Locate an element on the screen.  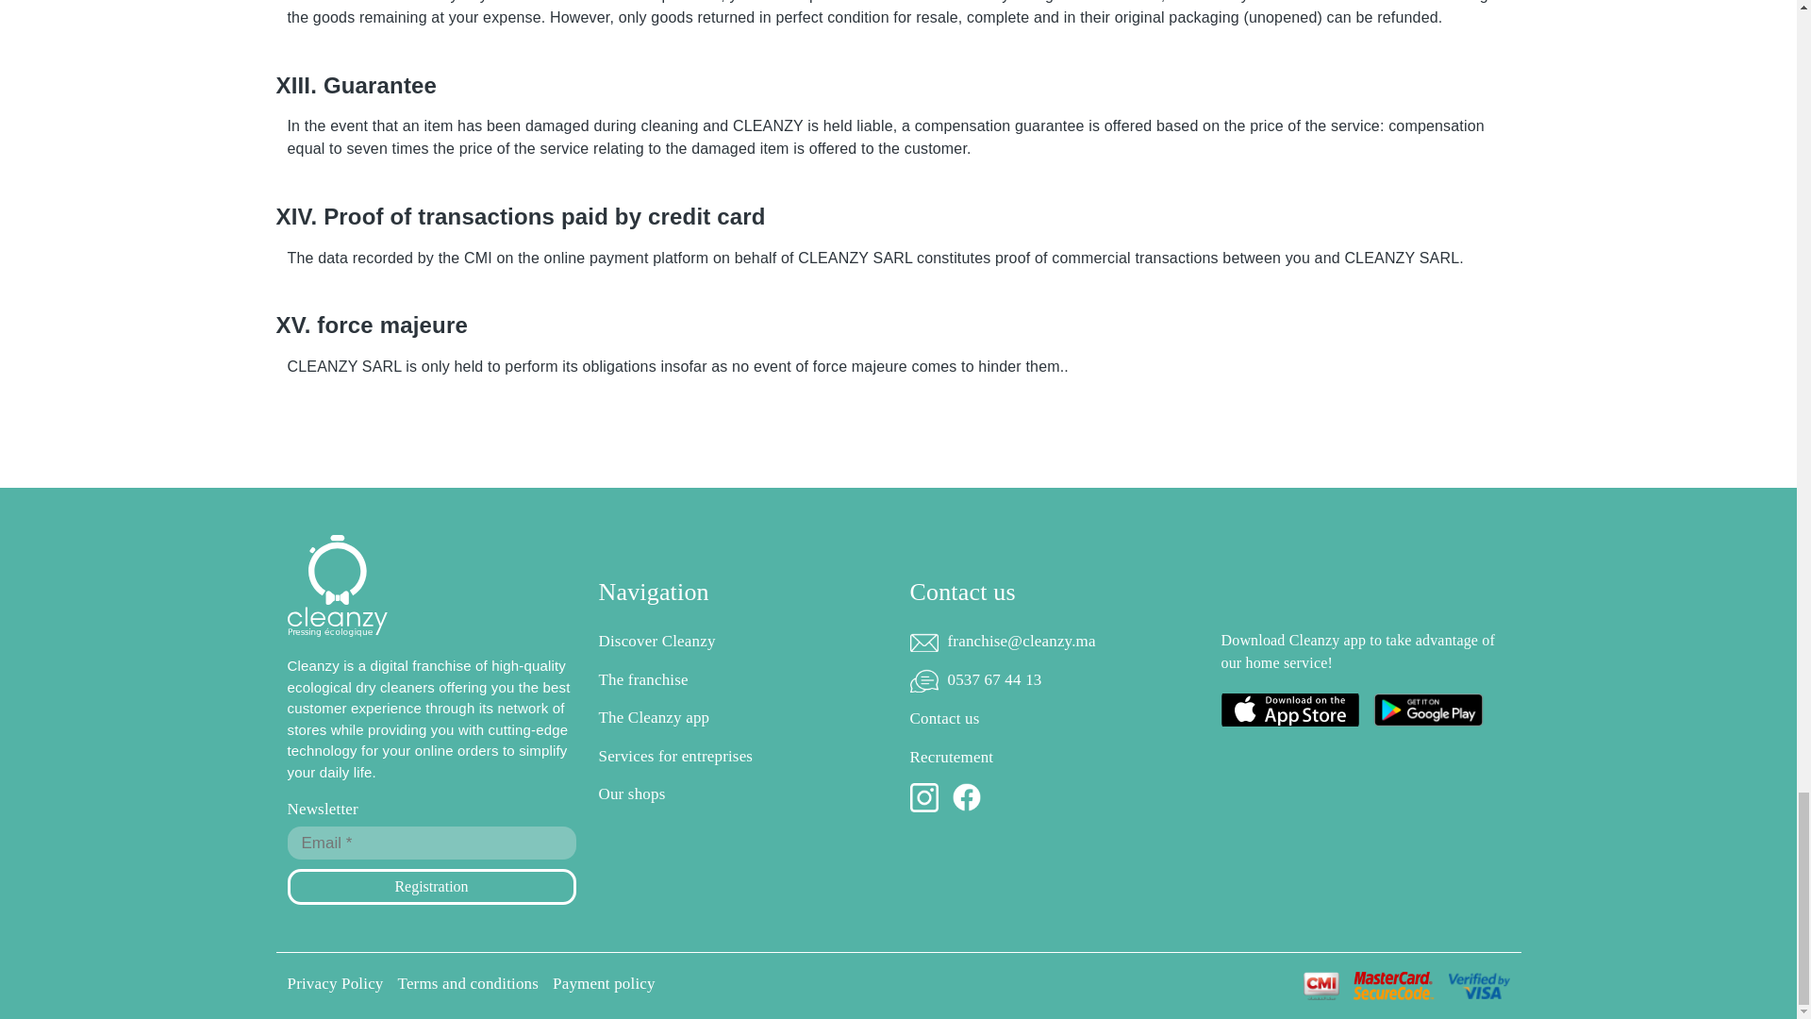
Recrutement is located at coordinates (1053, 757).